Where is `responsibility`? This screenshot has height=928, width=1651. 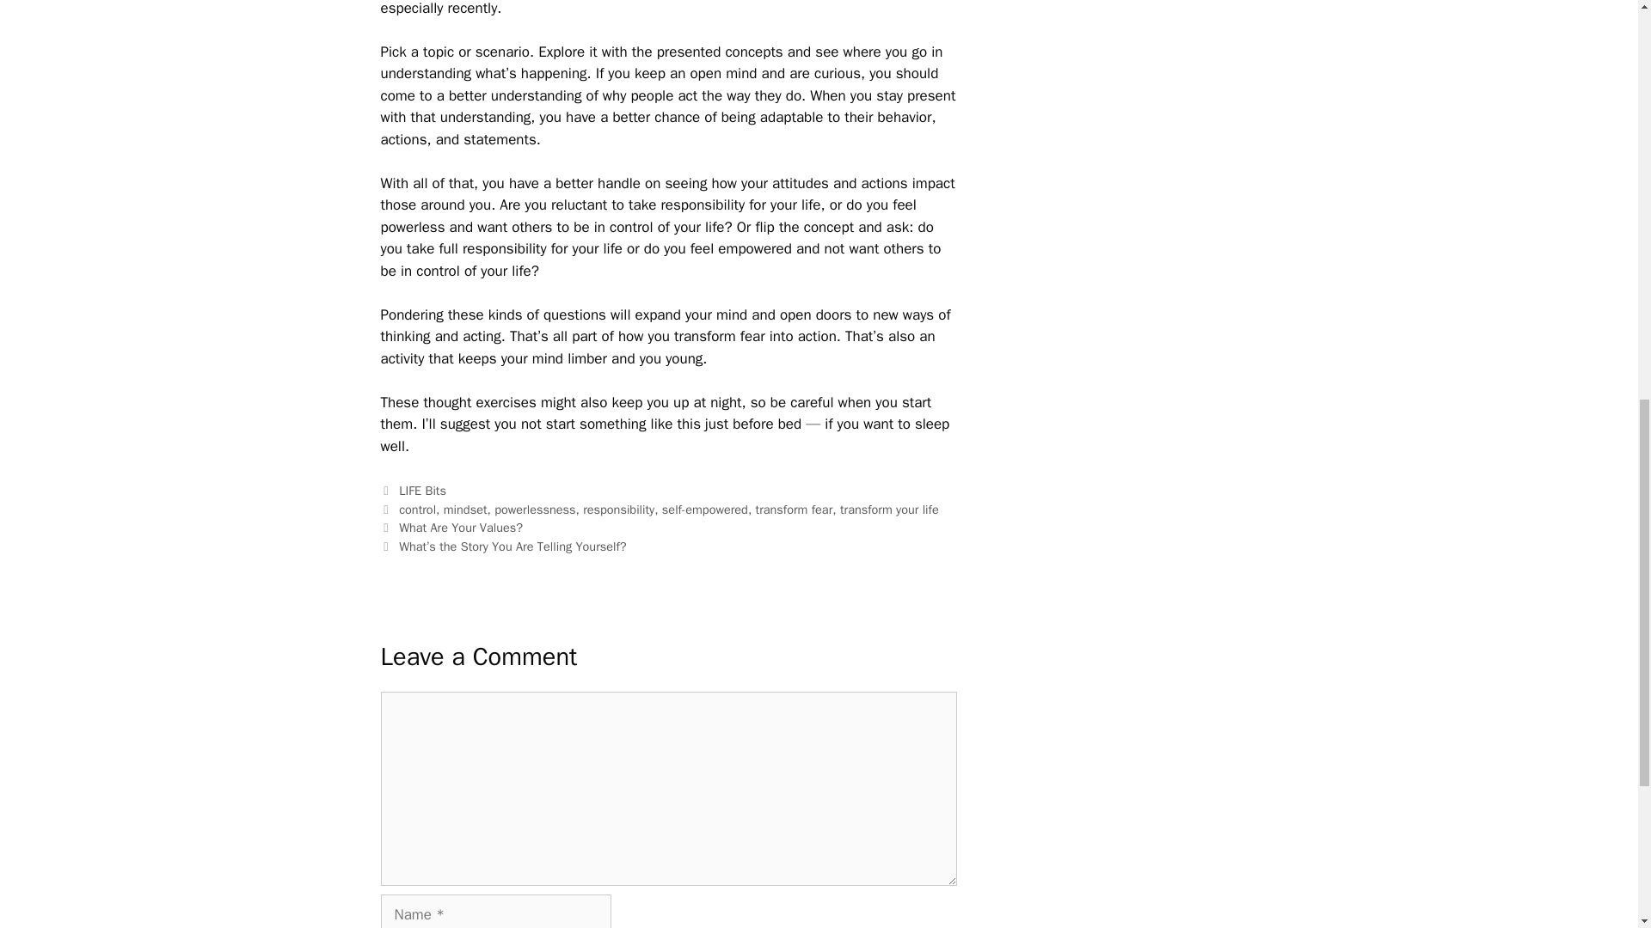
responsibility is located at coordinates (617, 509).